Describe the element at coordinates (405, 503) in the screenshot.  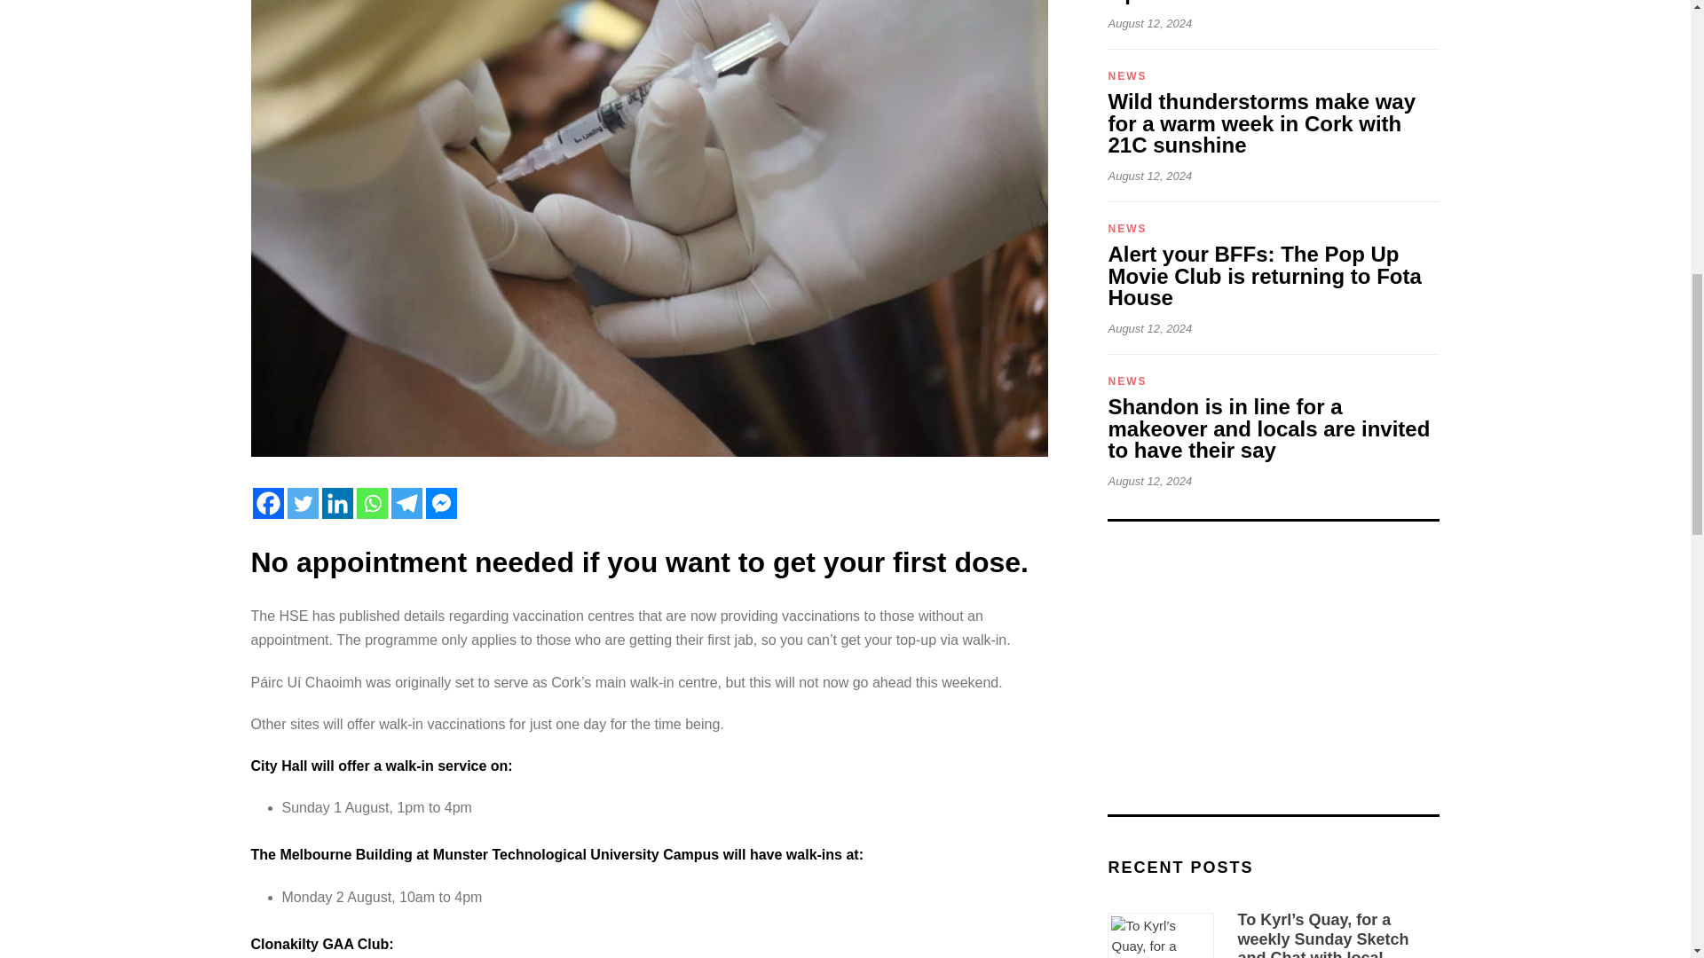
I see `Telegram` at that location.